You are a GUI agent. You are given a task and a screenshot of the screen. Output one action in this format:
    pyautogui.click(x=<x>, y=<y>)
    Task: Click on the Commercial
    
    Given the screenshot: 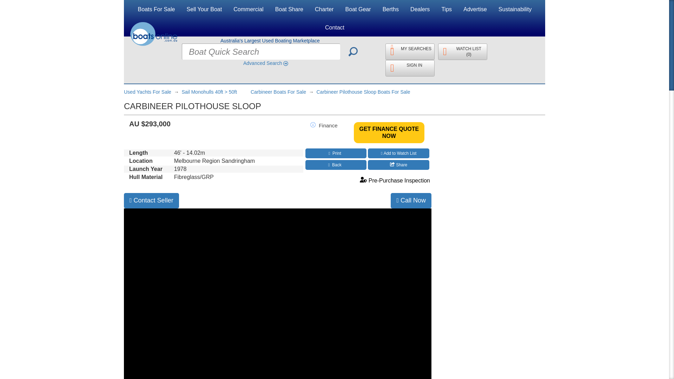 What is the action you would take?
    pyautogui.click(x=248, y=9)
    